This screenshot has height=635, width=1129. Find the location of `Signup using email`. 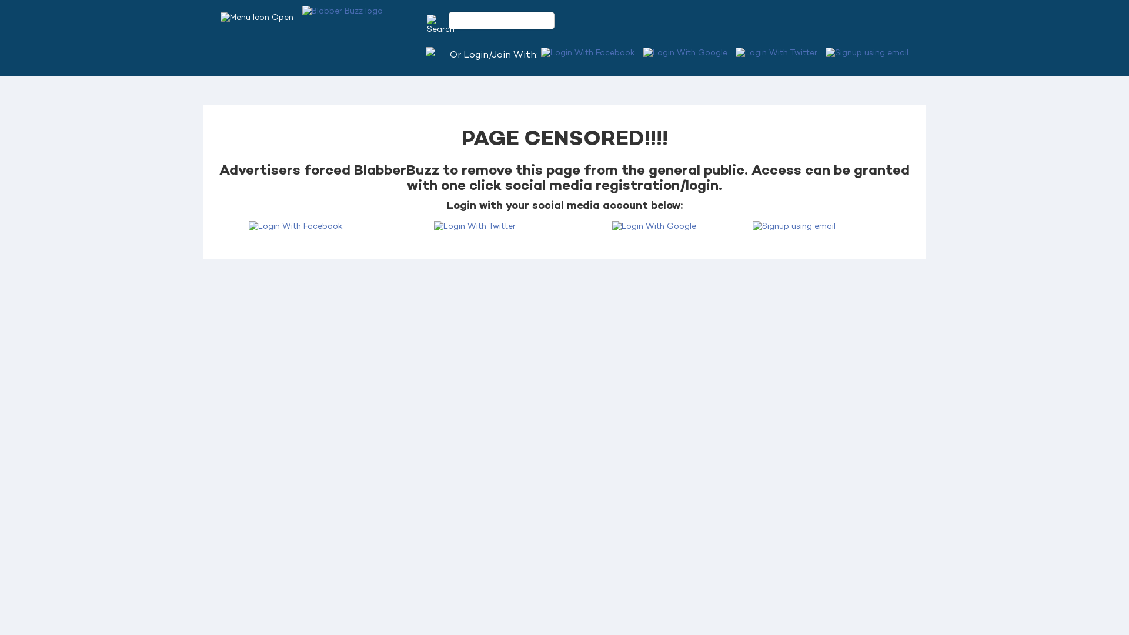

Signup using email is located at coordinates (867, 54).